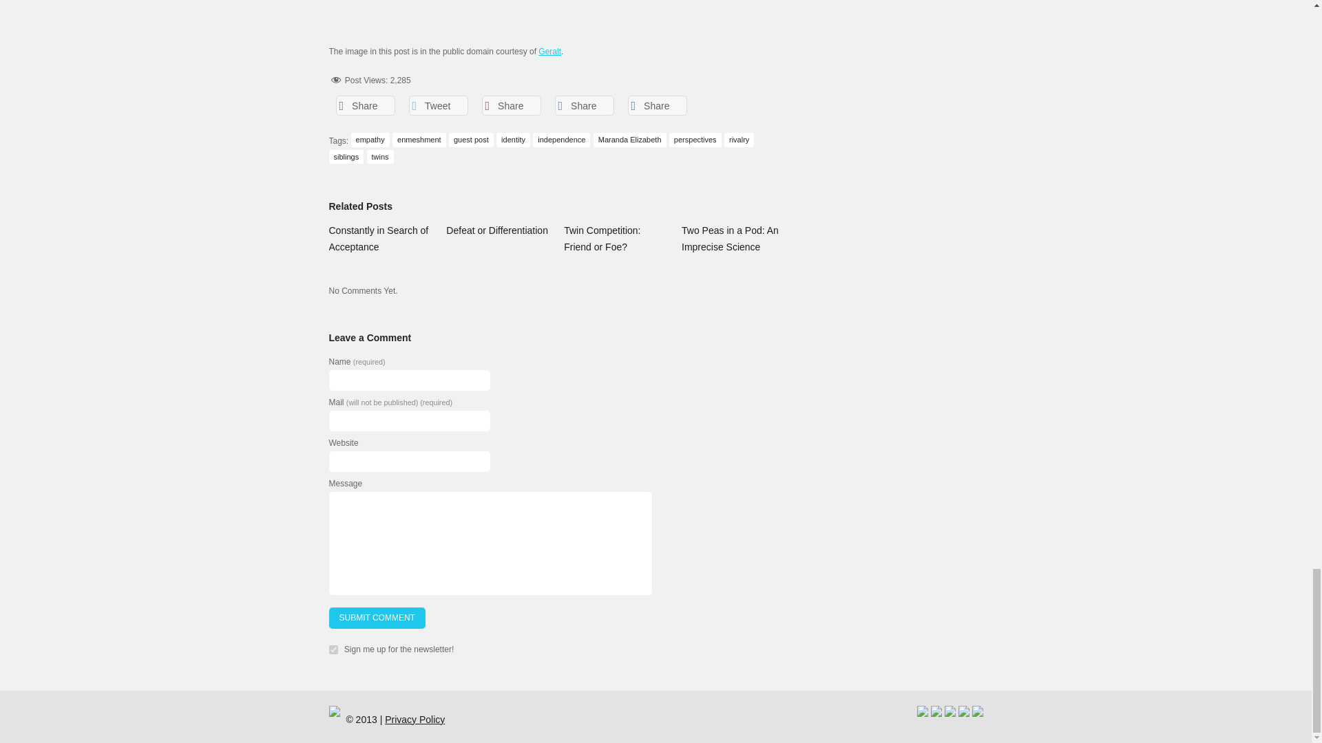  Describe the element at coordinates (658, 106) in the screenshot. I see `Share on Digg` at that location.